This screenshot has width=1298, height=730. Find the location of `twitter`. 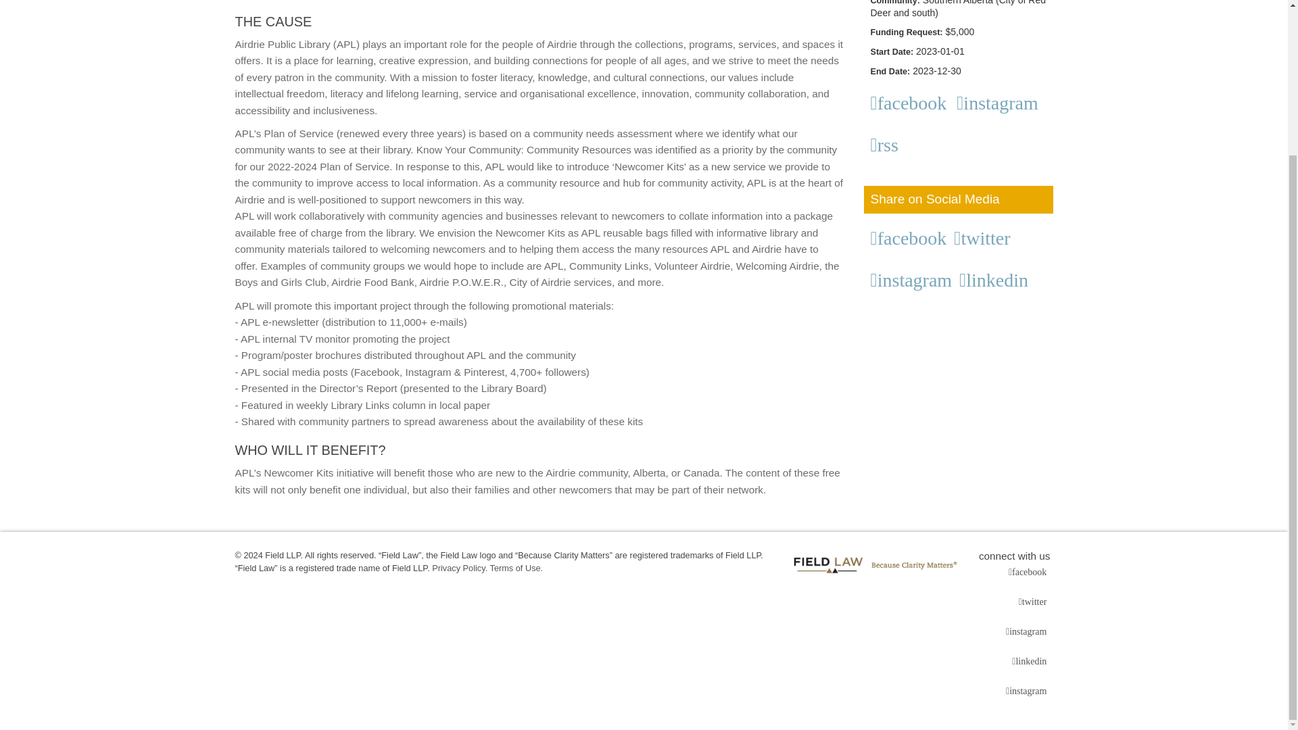

twitter is located at coordinates (984, 239).